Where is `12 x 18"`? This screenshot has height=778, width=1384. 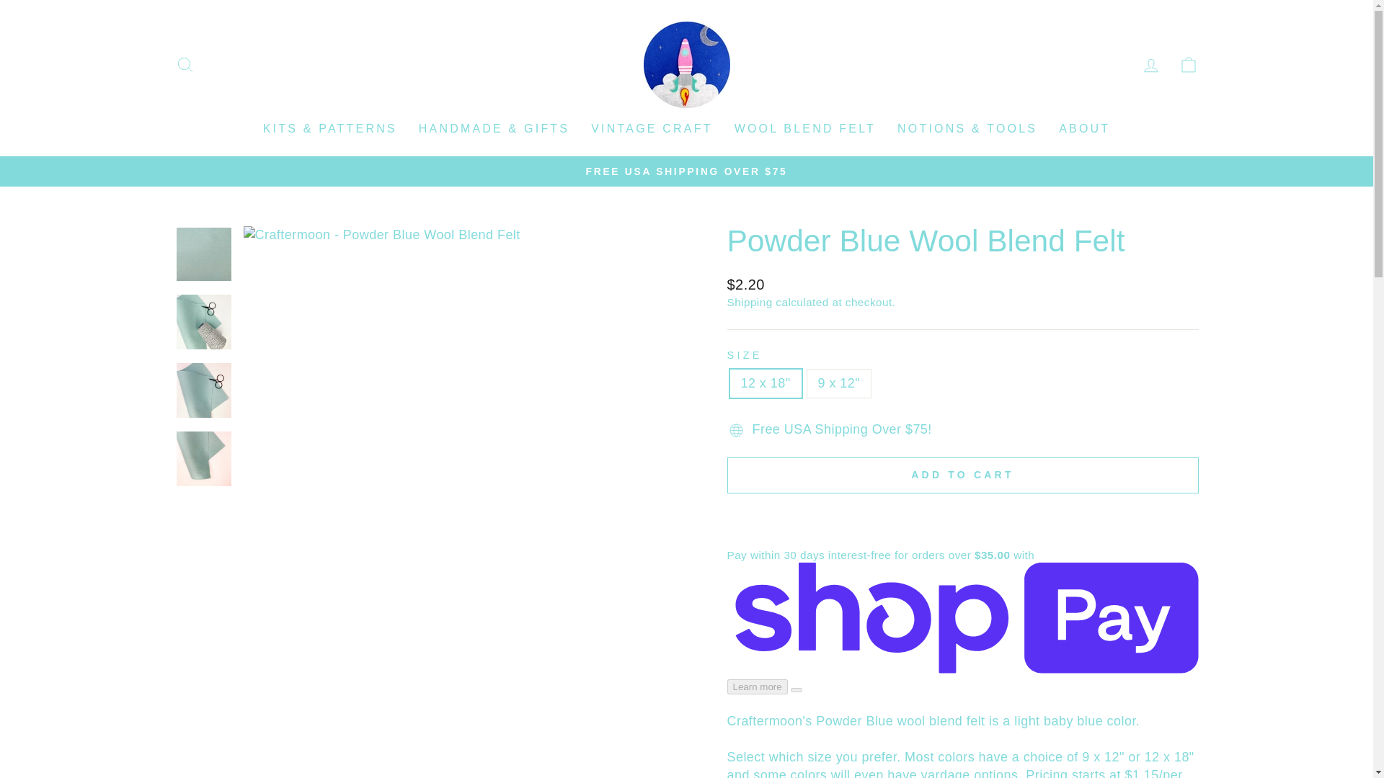
12 x 18" is located at coordinates (1150, 65).